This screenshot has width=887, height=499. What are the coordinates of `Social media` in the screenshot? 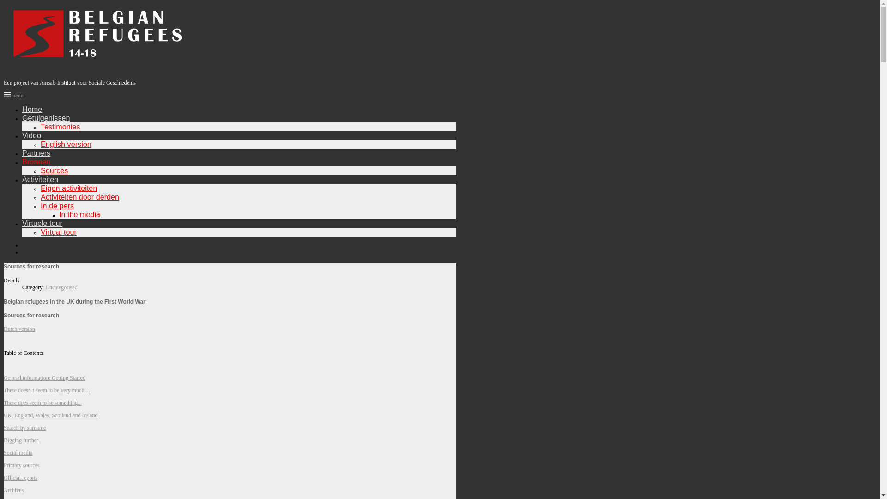 It's located at (18, 453).